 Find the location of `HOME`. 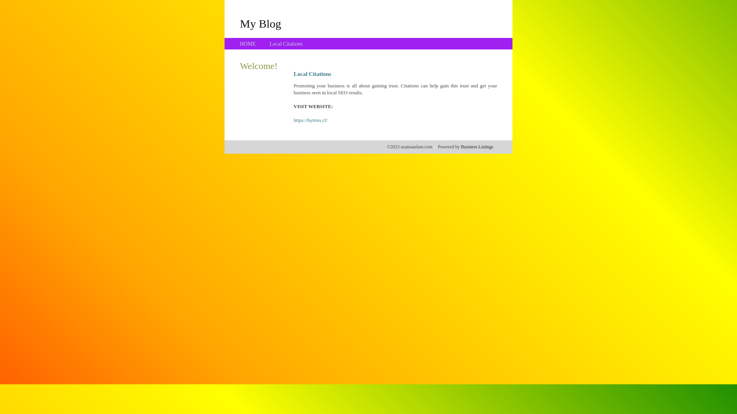

HOME is located at coordinates (248, 44).